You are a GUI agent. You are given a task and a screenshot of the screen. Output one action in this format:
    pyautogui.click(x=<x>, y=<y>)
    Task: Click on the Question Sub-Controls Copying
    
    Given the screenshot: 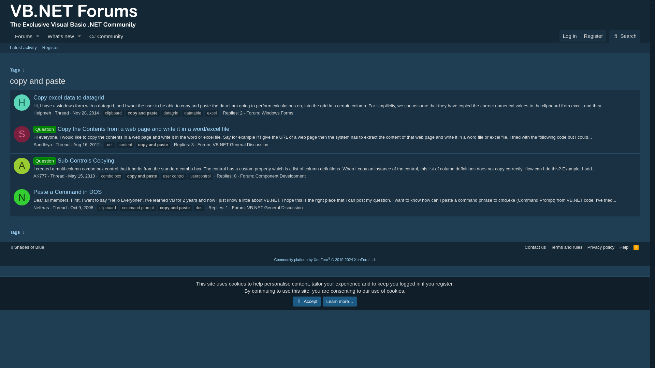 What is the action you would take?
    pyautogui.click(x=74, y=160)
    